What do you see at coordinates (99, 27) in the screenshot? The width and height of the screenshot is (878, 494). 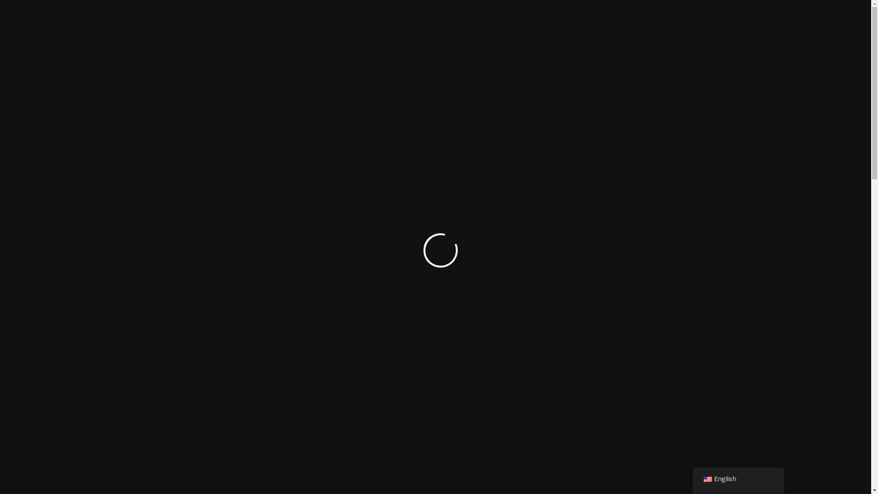 I see `Aisha Productions` at bounding box center [99, 27].